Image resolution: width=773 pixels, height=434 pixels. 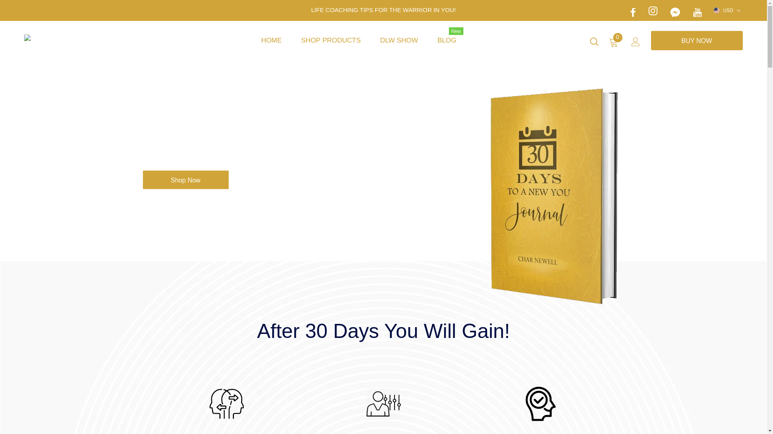 I want to click on HOME, so click(x=271, y=40).